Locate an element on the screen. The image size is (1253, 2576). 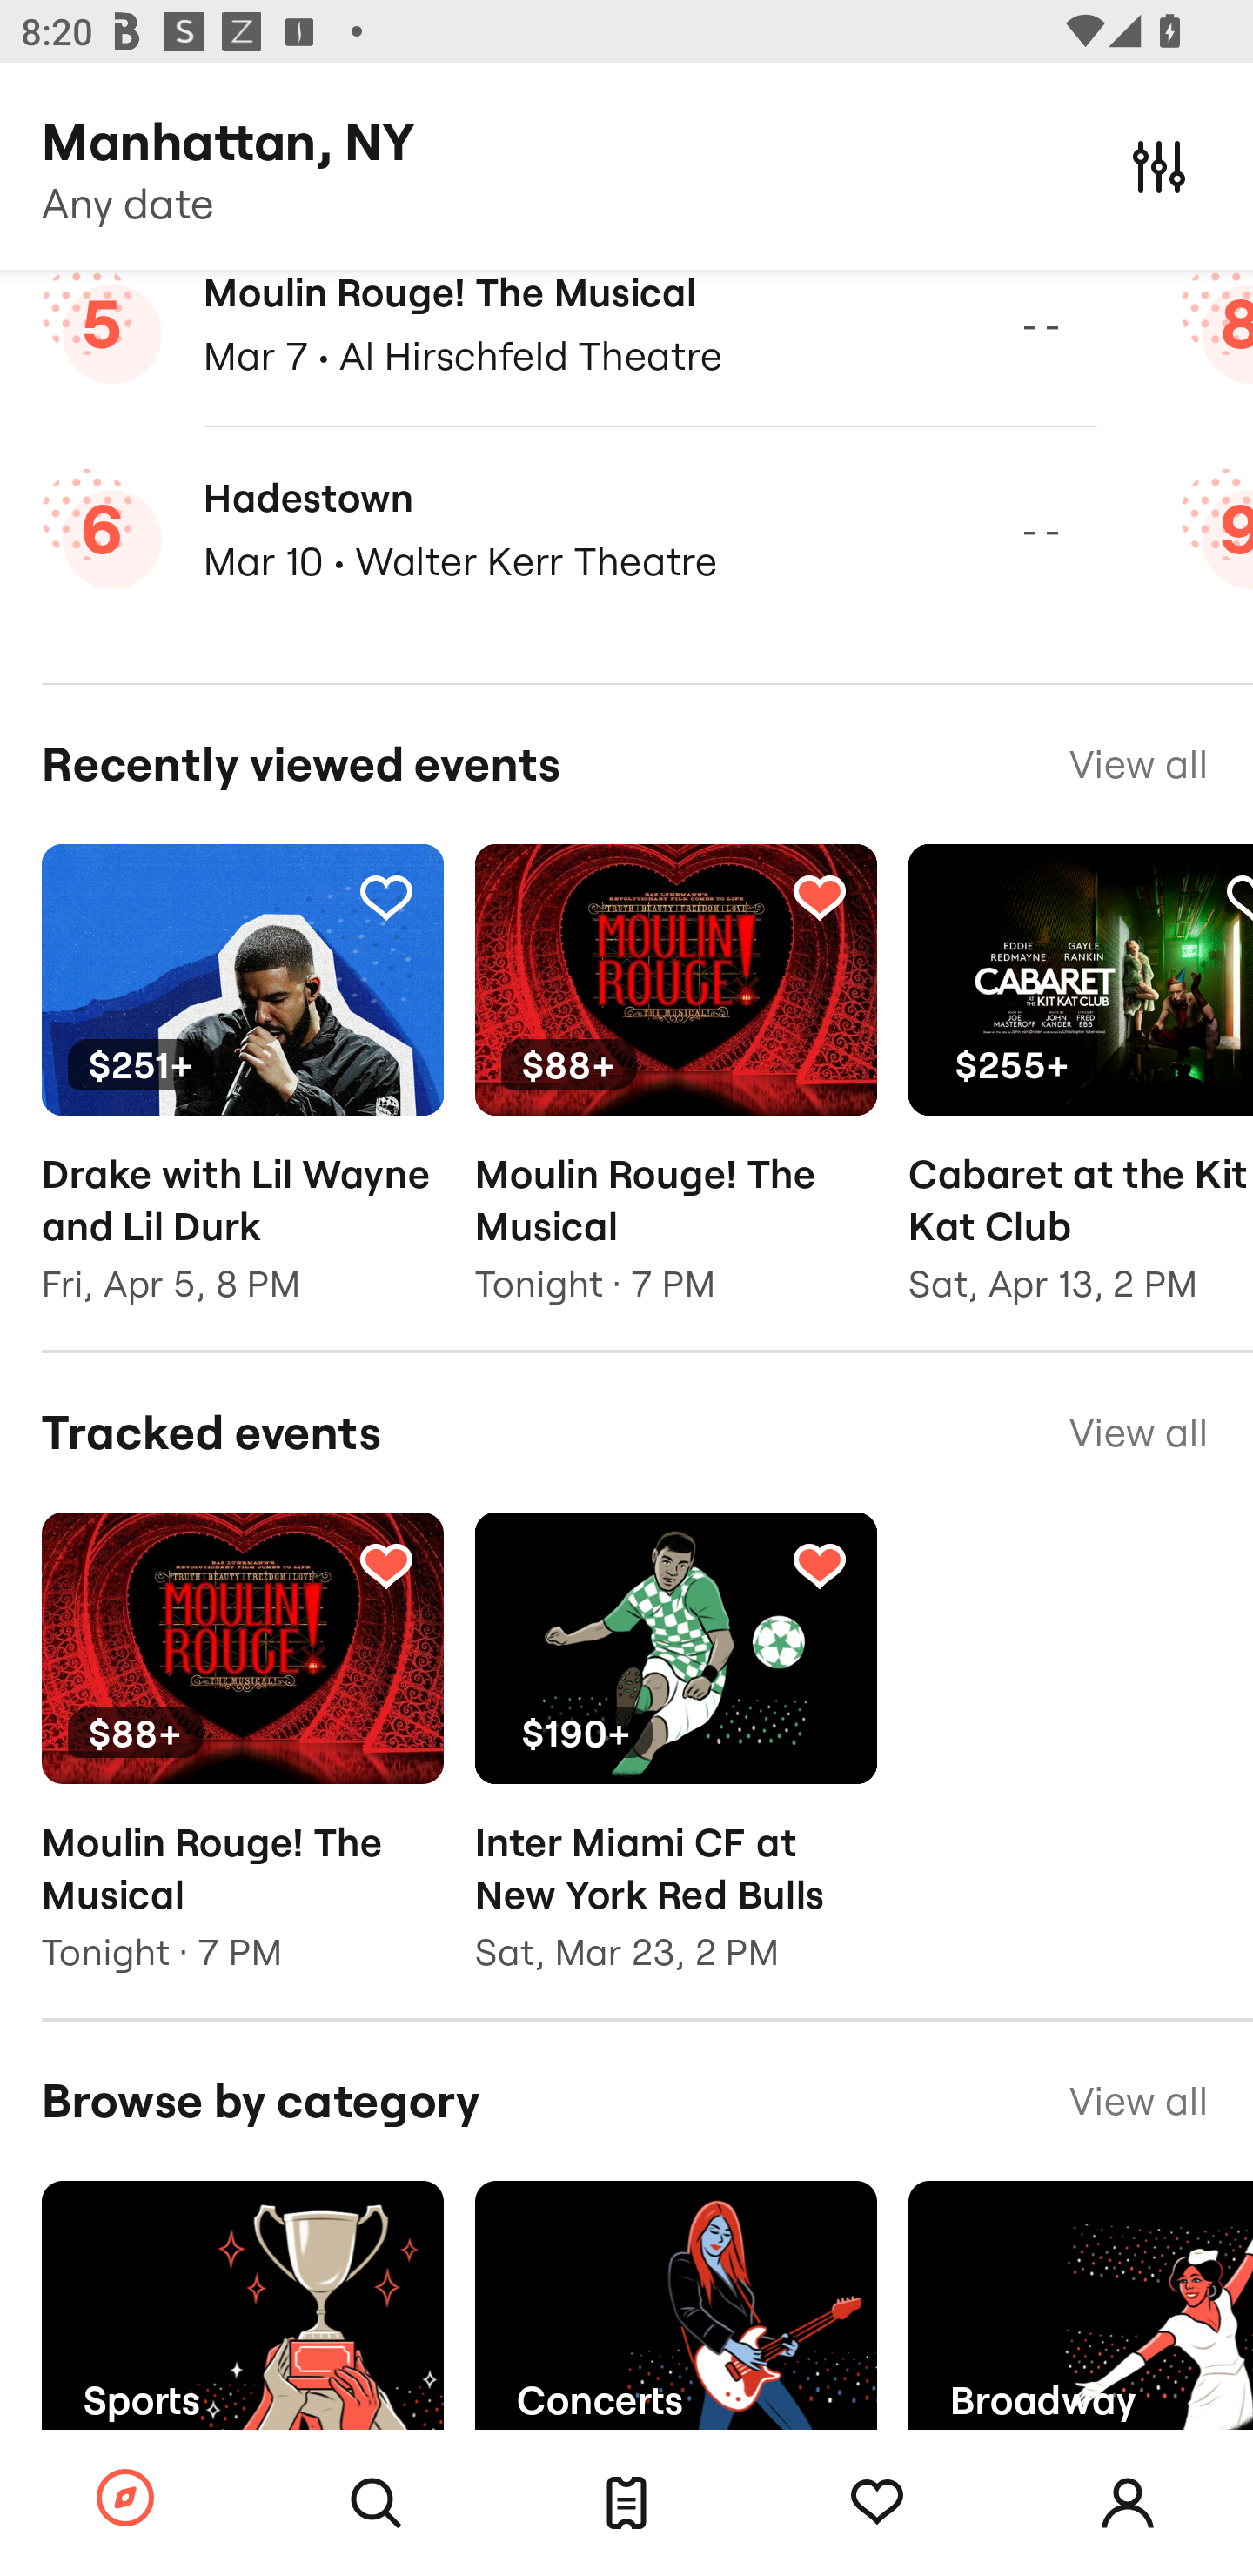
View all is located at coordinates (1138, 764).